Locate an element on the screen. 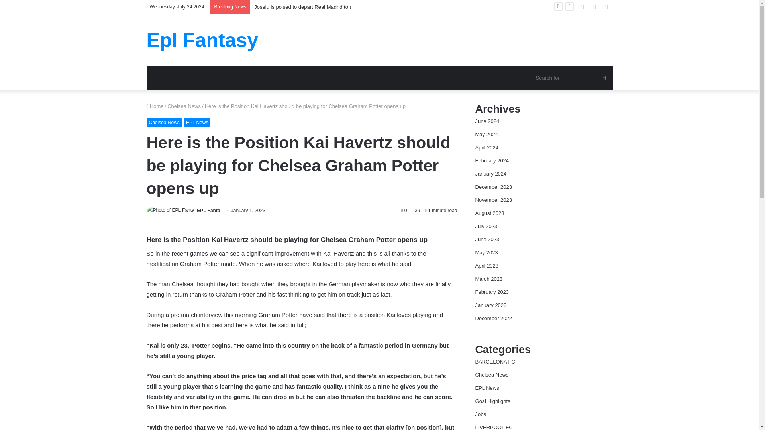  Chelsea News is located at coordinates (184, 106).